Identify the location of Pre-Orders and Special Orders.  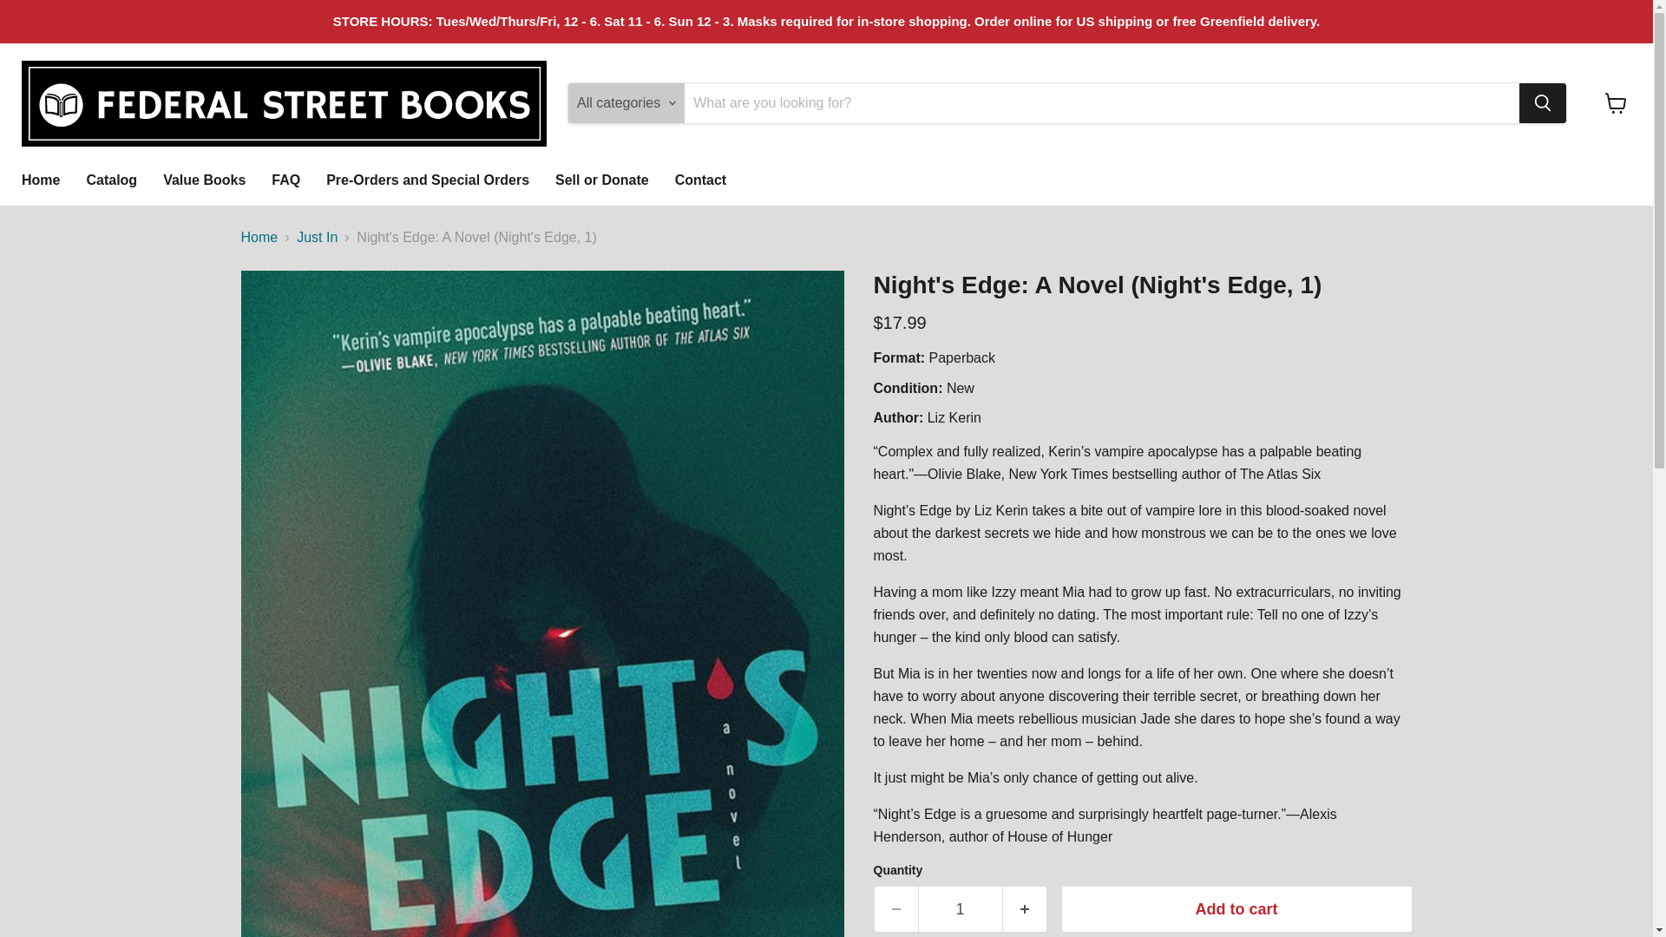
(427, 180).